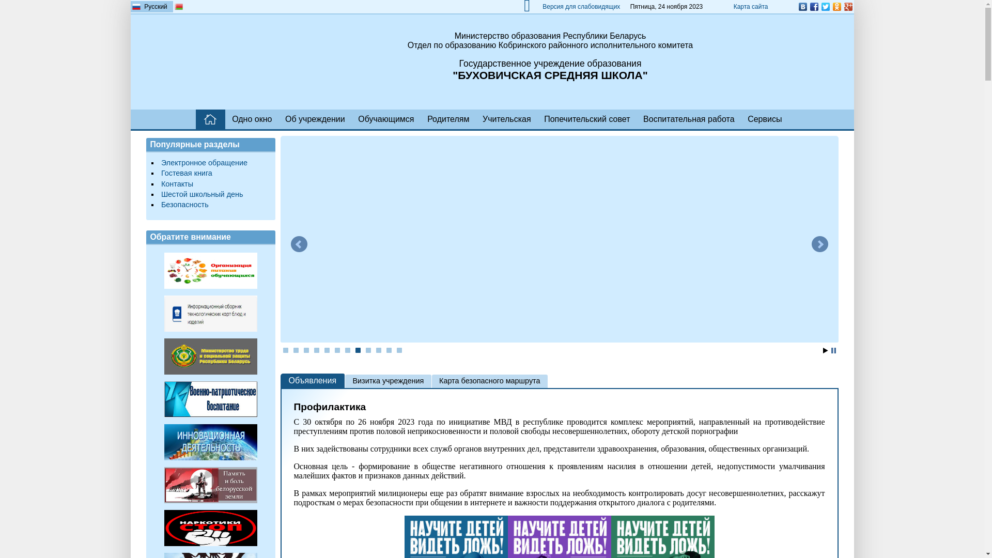 The image size is (992, 558). Describe the element at coordinates (368, 350) in the screenshot. I see `9` at that location.